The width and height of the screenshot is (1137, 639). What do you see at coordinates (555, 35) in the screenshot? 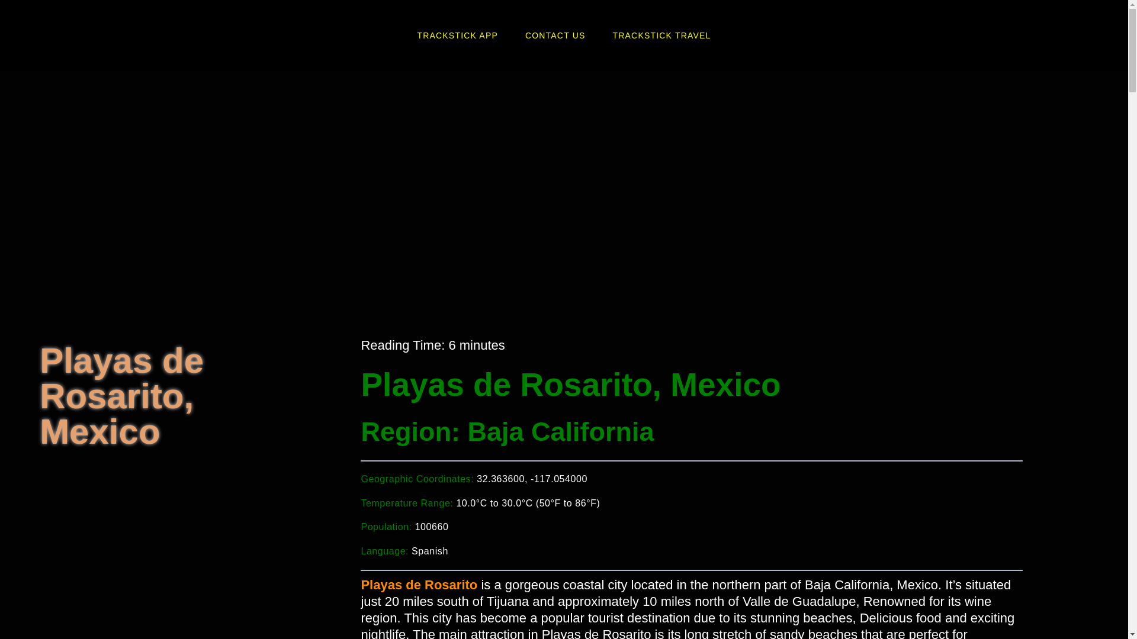
I see `CONTACT US` at bounding box center [555, 35].